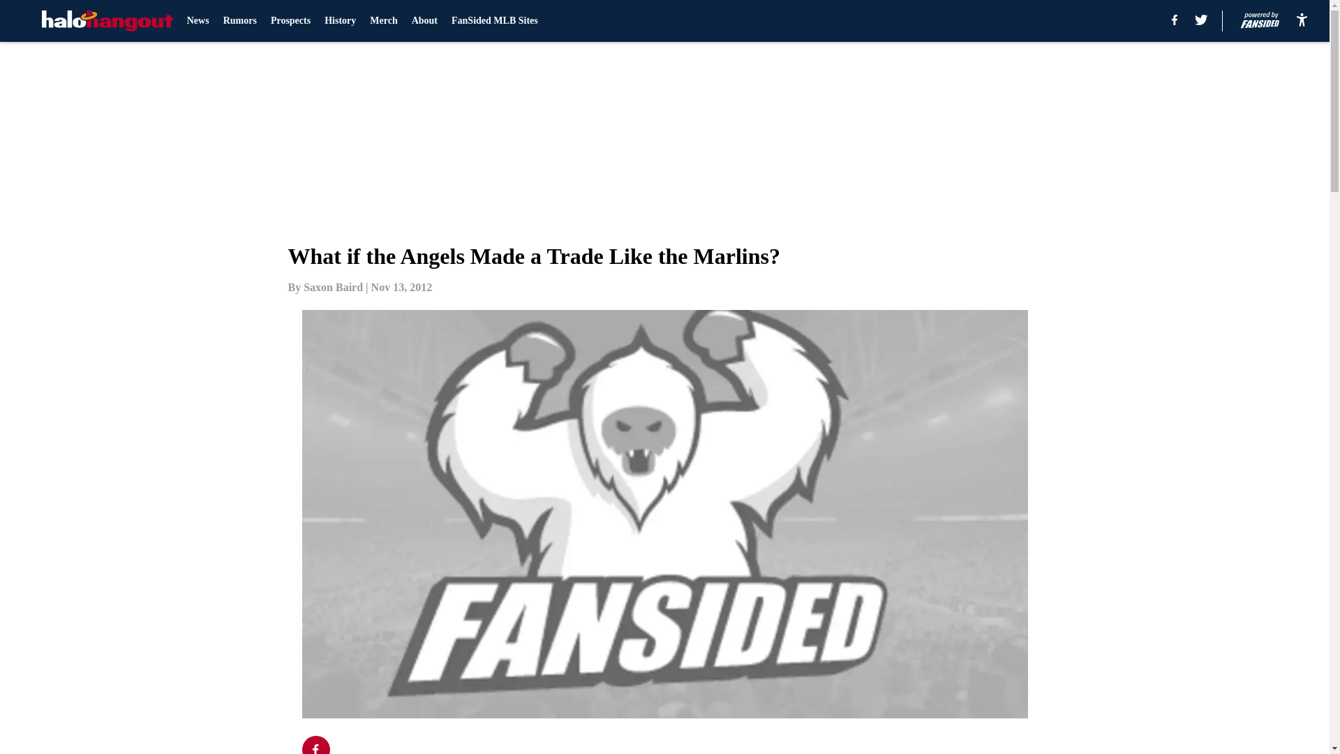 The image size is (1340, 754). Describe the element at coordinates (198, 21) in the screenshot. I see `News` at that location.